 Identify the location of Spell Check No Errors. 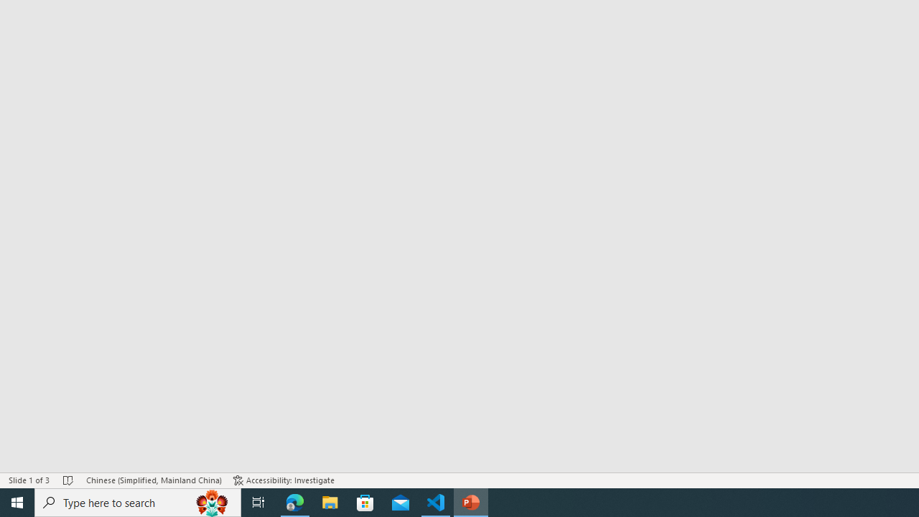
(69, 480).